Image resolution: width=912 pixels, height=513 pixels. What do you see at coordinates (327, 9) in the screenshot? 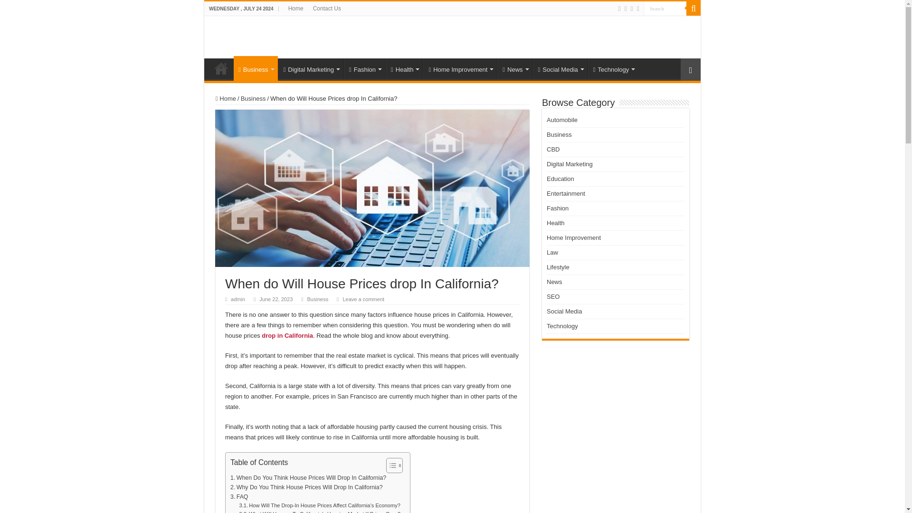
I see `Contact Us` at bounding box center [327, 9].